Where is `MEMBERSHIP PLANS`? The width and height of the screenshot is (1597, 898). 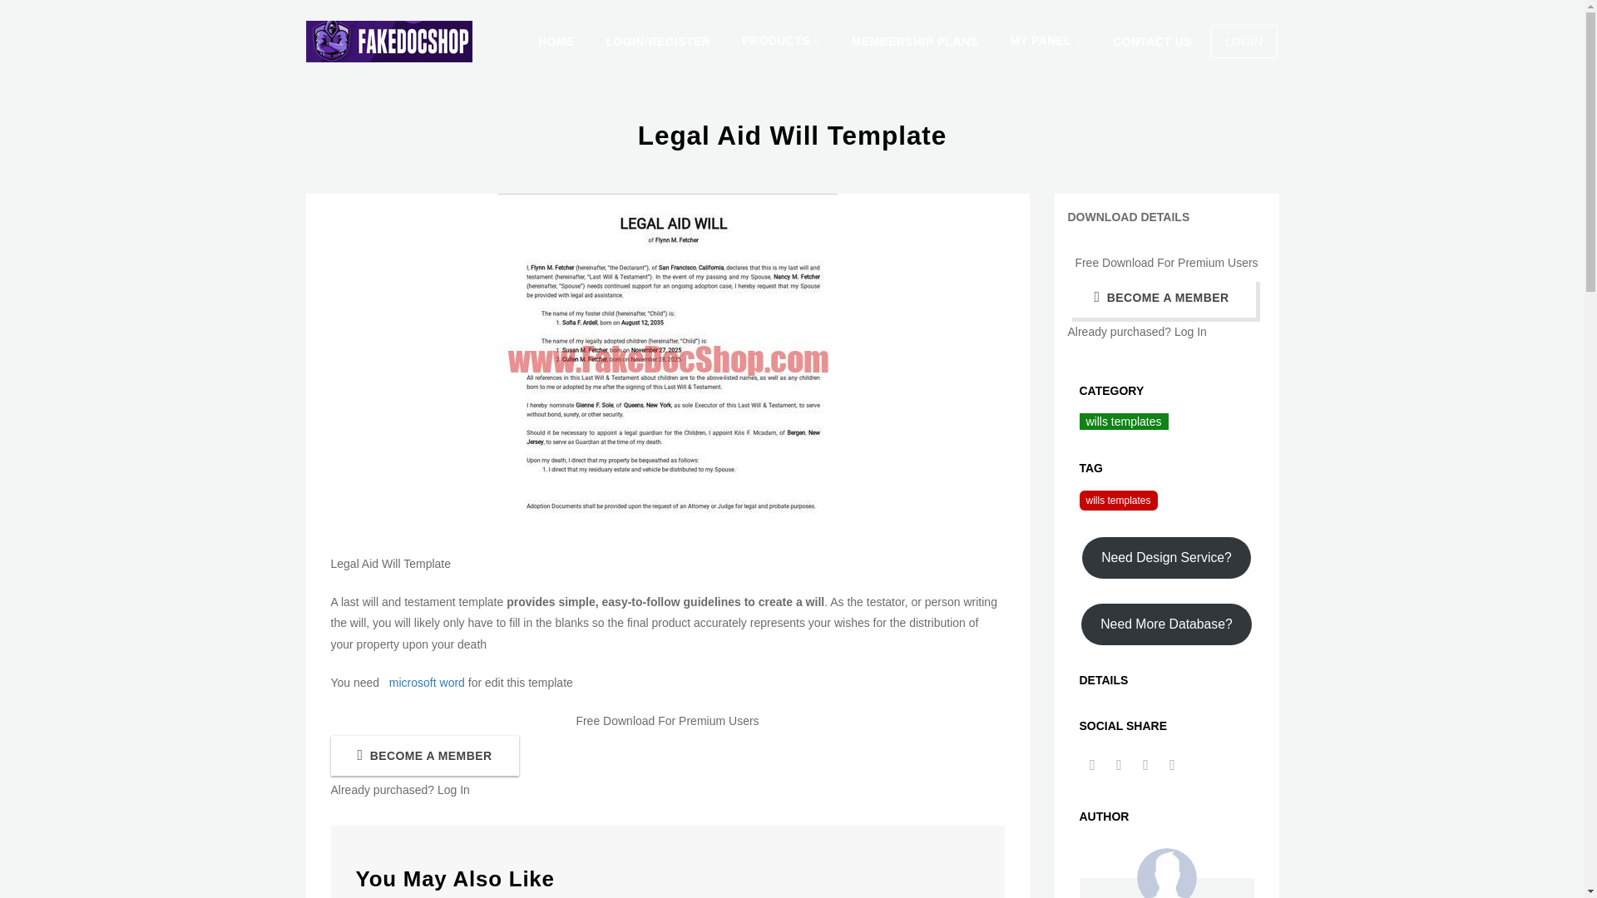 MEMBERSHIP PLANS is located at coordinates (915, 42).